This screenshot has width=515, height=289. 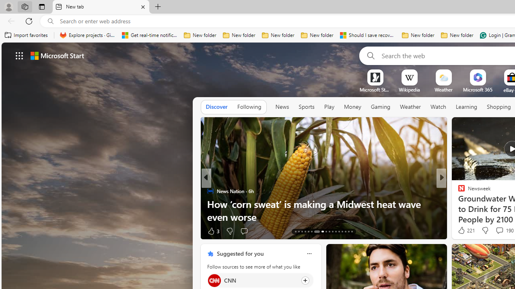 What do you see at coordinates (19, 55) in the screenshot?
I see `App launcher` at bounding box center [19, 55].